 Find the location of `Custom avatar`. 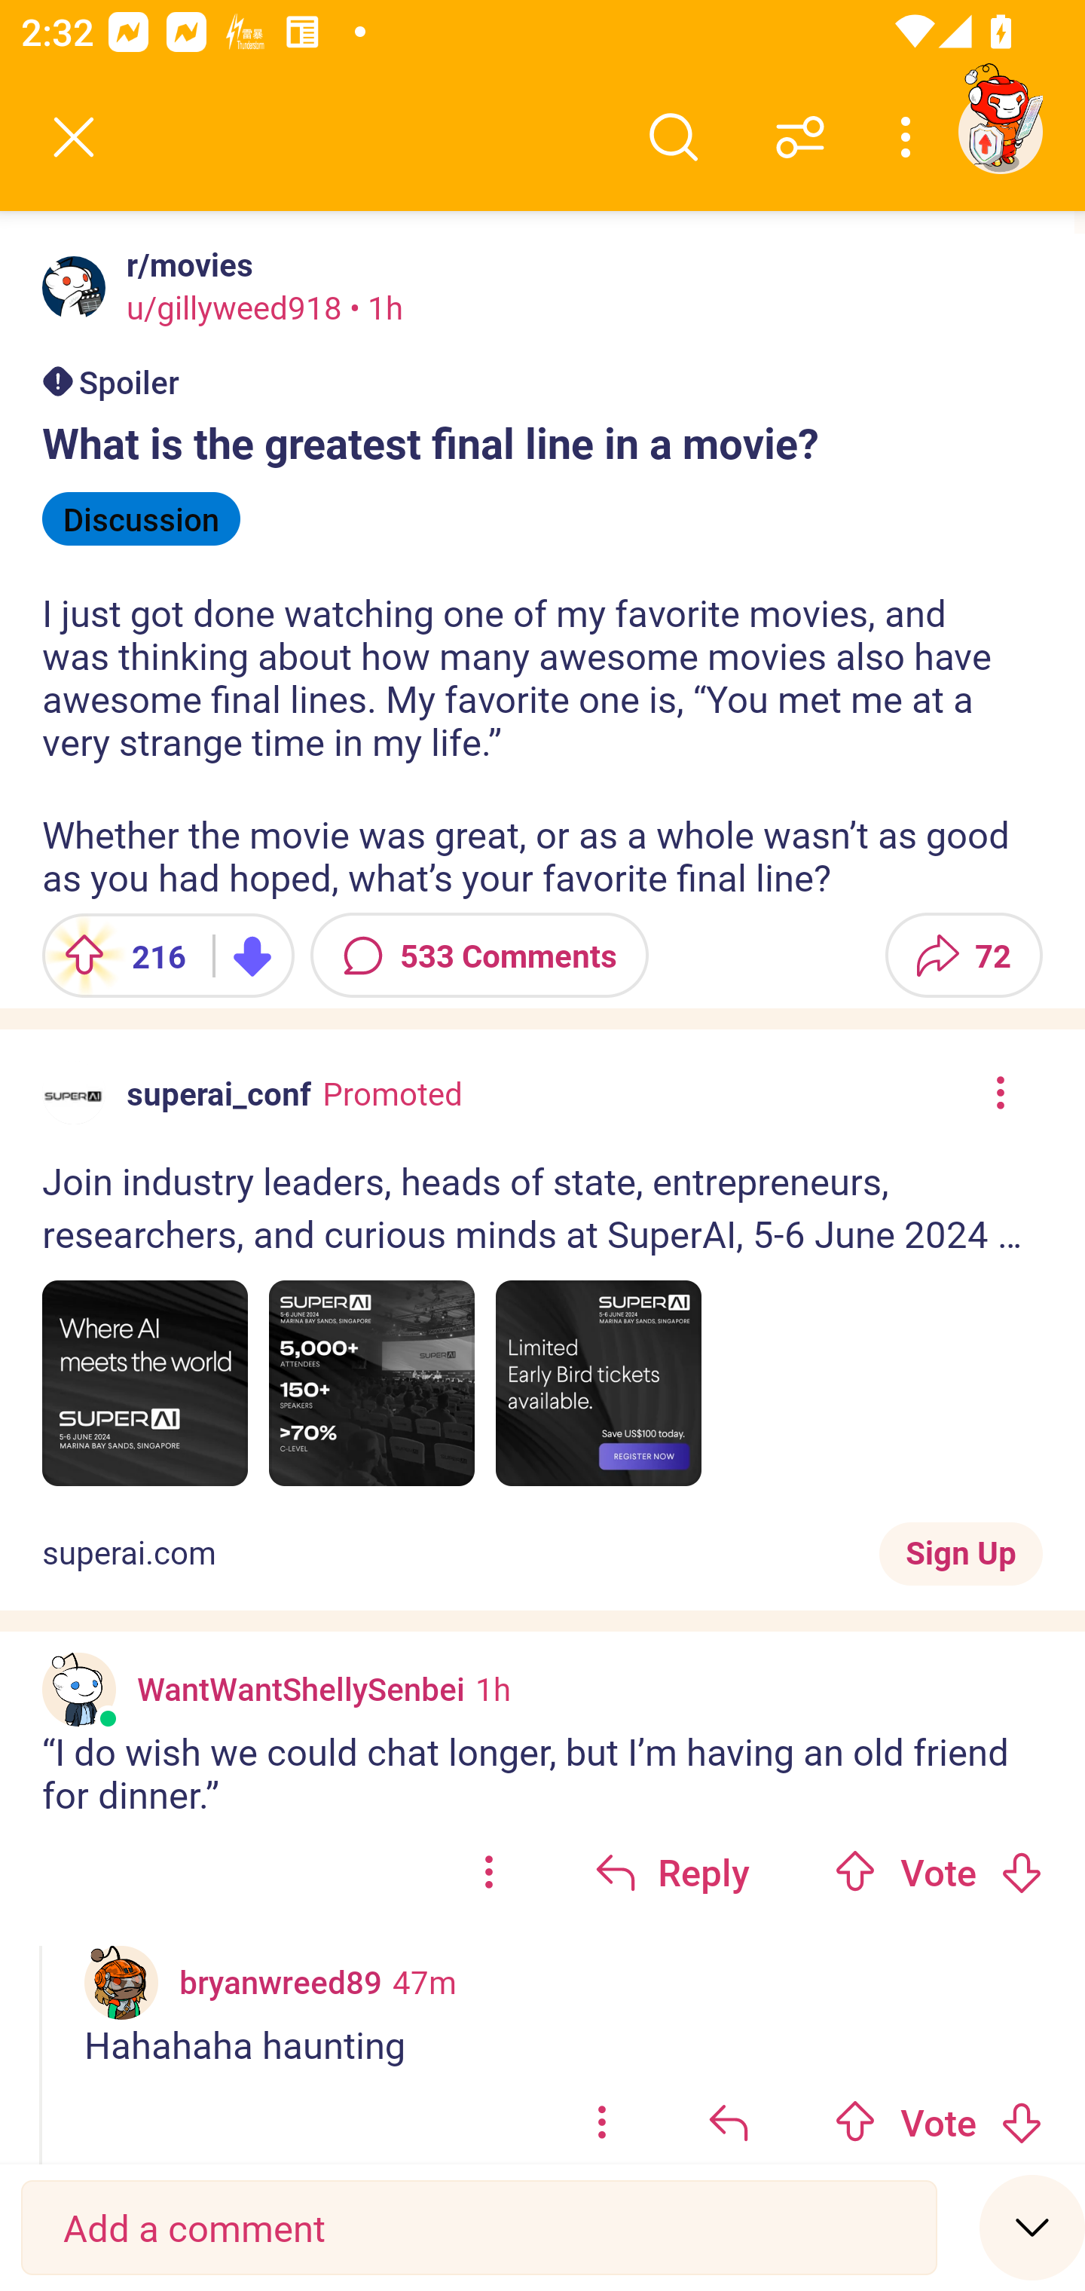

Custom avatar is located at coordinates (79, 1690).